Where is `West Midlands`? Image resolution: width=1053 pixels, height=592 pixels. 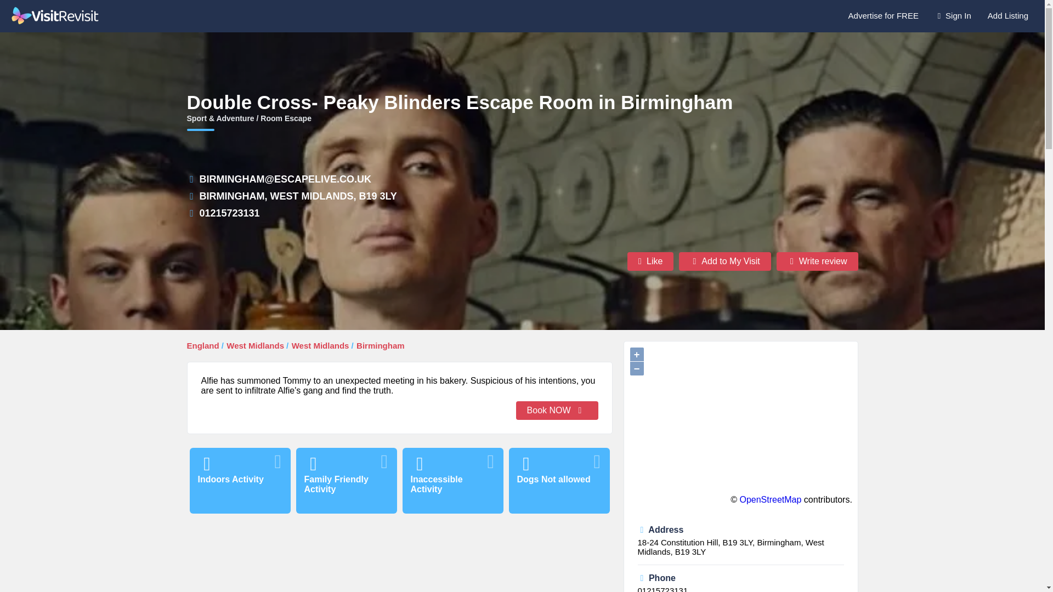
West Midlands is located at coordinates (320, 345).